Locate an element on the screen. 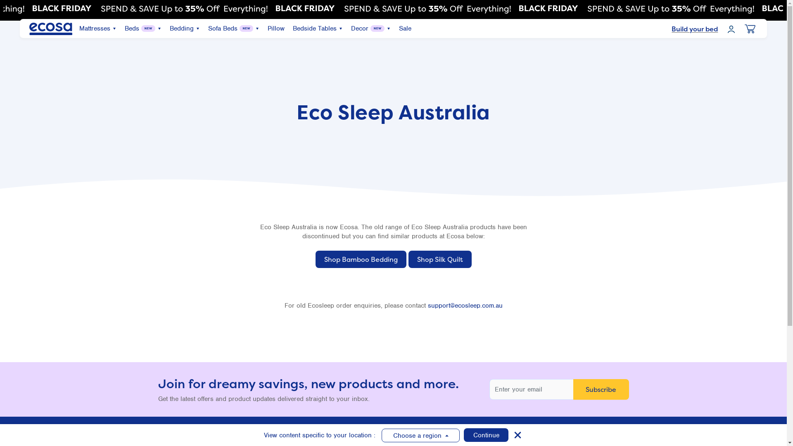 Image resolution: width=793 pixels, height=446 pixels. Opens a widget where you can chat to one of our agents is located at coordinates (31, 432).